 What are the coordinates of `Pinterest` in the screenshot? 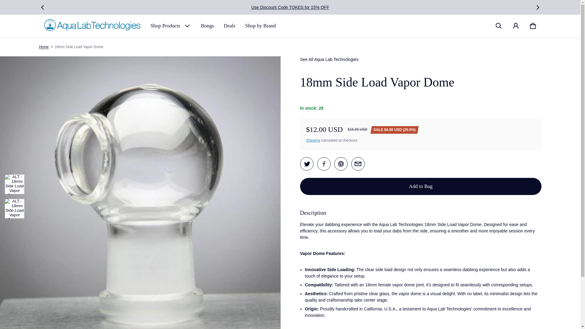 It's located at (341, 164).